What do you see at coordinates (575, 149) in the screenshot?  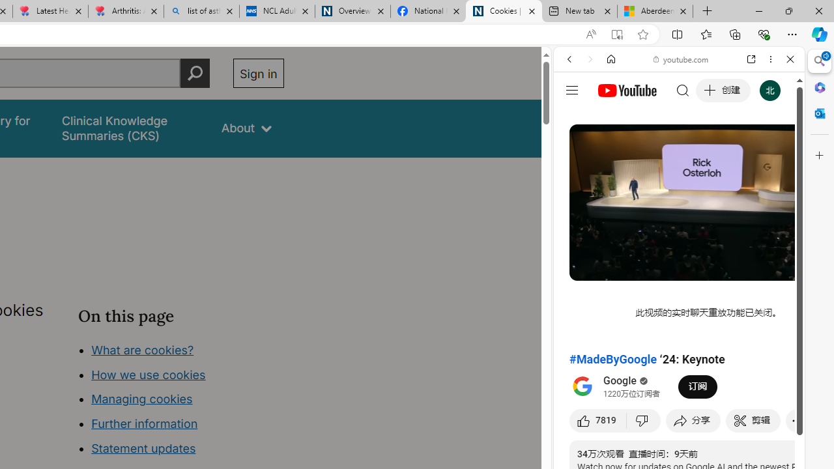 I see `WEB  ` at bounding box center [575, 149].